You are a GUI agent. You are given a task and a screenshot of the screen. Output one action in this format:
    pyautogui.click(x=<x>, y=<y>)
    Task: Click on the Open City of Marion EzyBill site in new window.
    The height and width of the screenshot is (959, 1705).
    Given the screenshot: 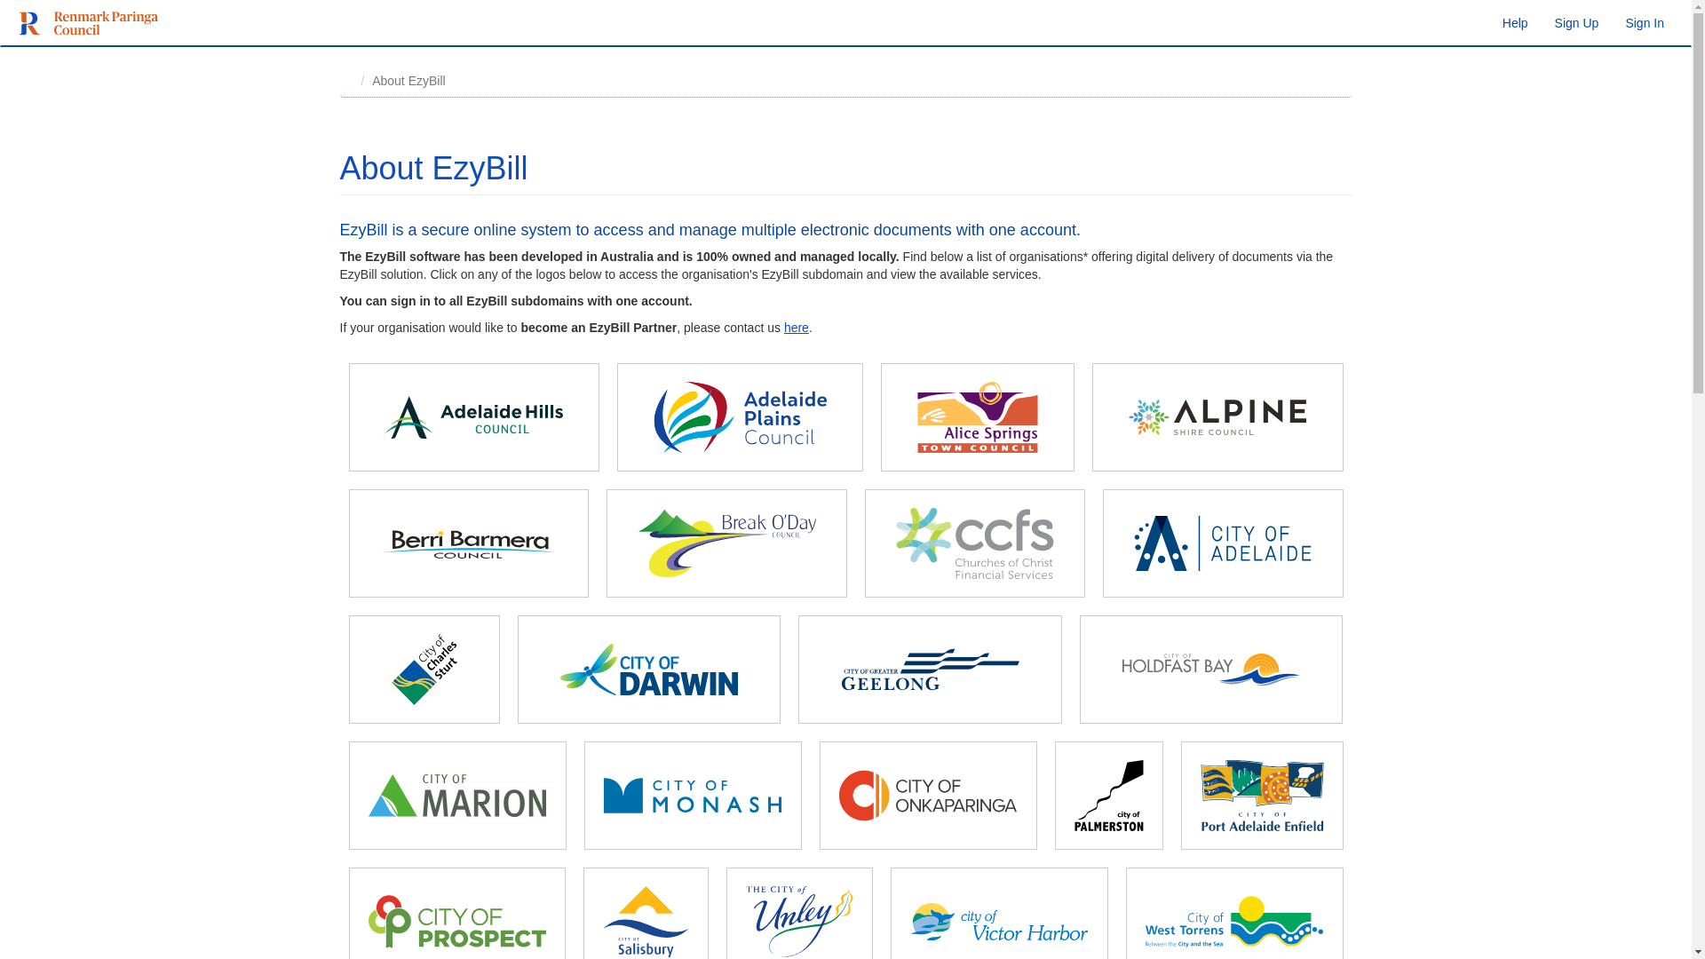 What is the action you would take?
    pyautogui.click(x=458, y=796)
    